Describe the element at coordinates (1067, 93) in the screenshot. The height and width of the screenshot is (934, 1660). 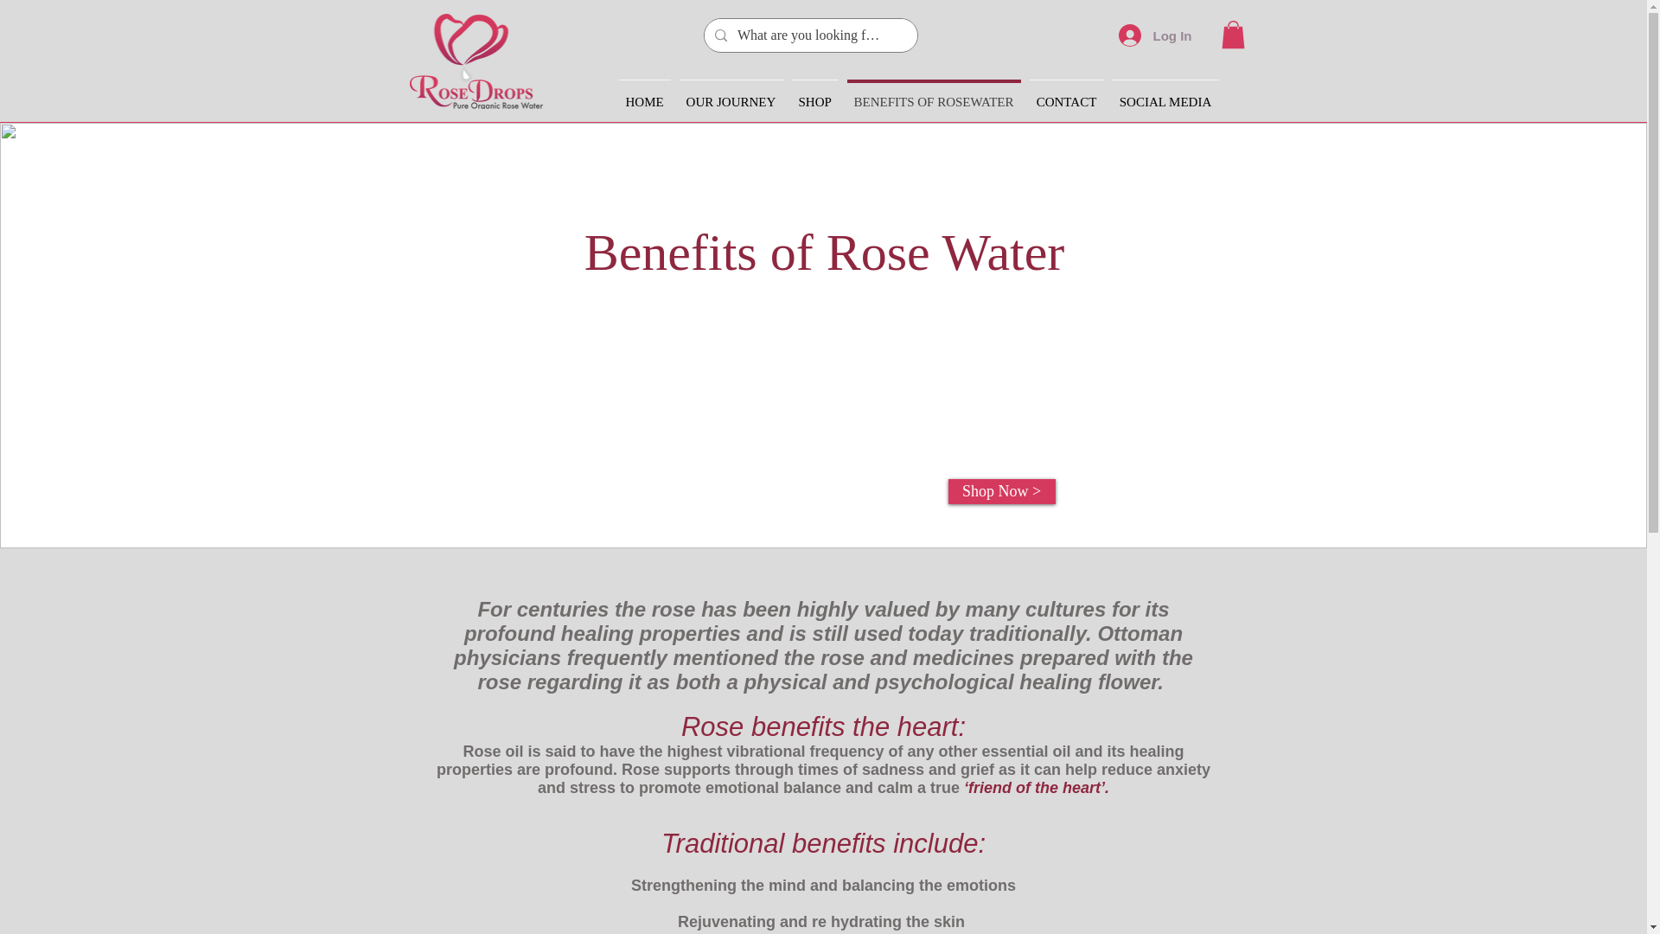
I see `CONTACT` at that location.